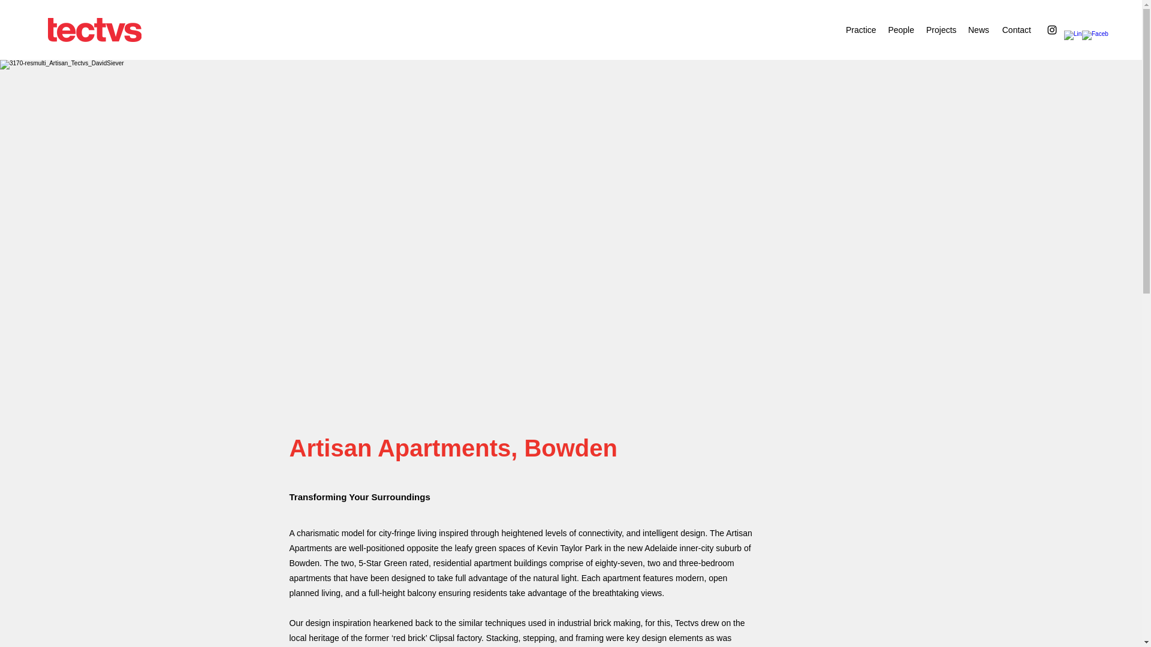 The height and width of the screenshot is (647, 1151). What do you see at coordinates (861, 29) in the screenshot?
I see `Practice` at bounding box center [861, 29].